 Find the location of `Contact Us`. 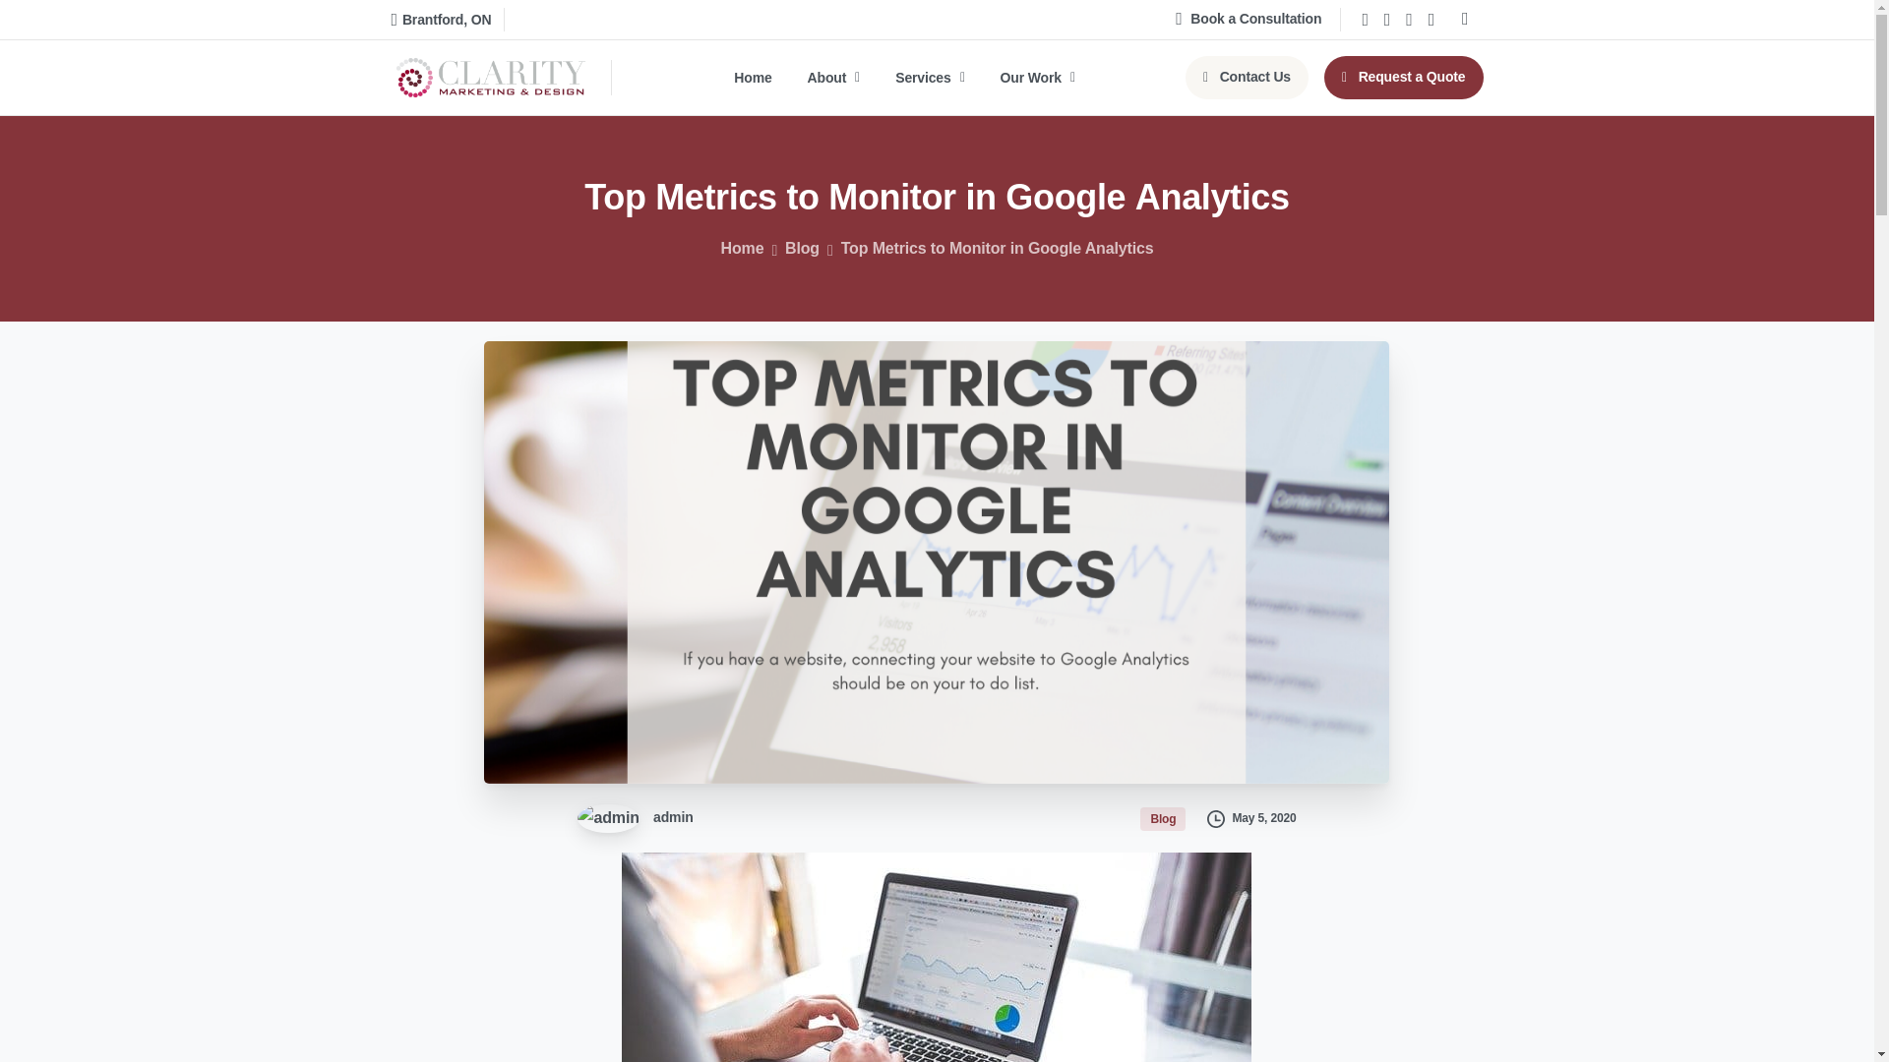

Contact Us is located at coordinates (1248, 78).